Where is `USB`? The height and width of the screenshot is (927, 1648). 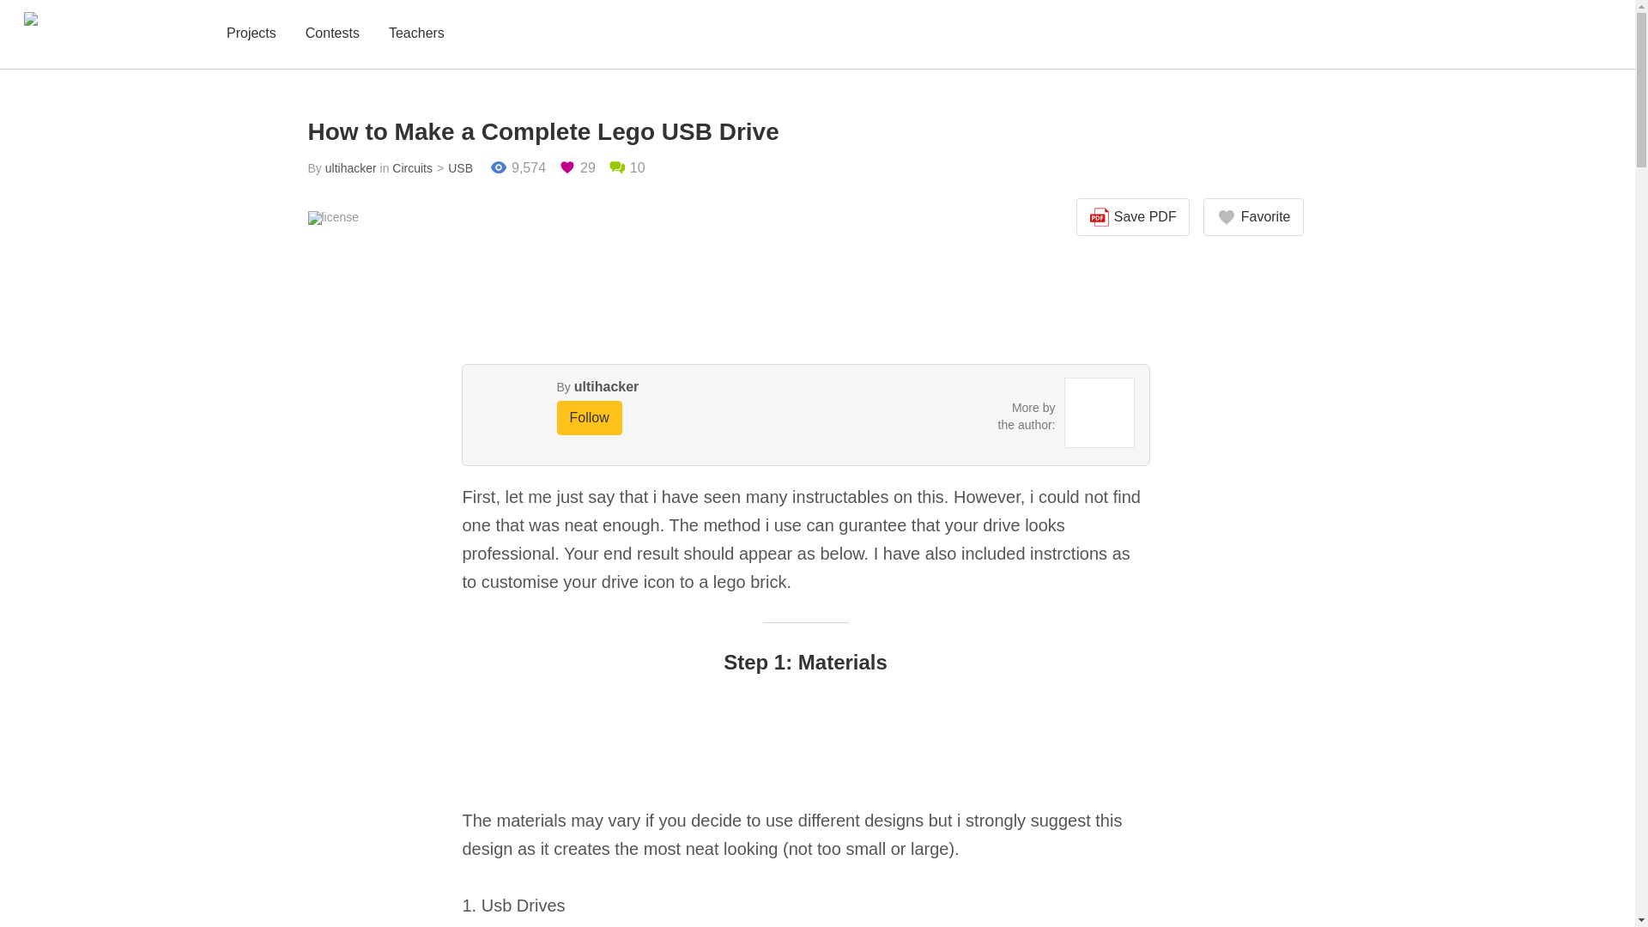
USB is located at coordinates (452, 168).